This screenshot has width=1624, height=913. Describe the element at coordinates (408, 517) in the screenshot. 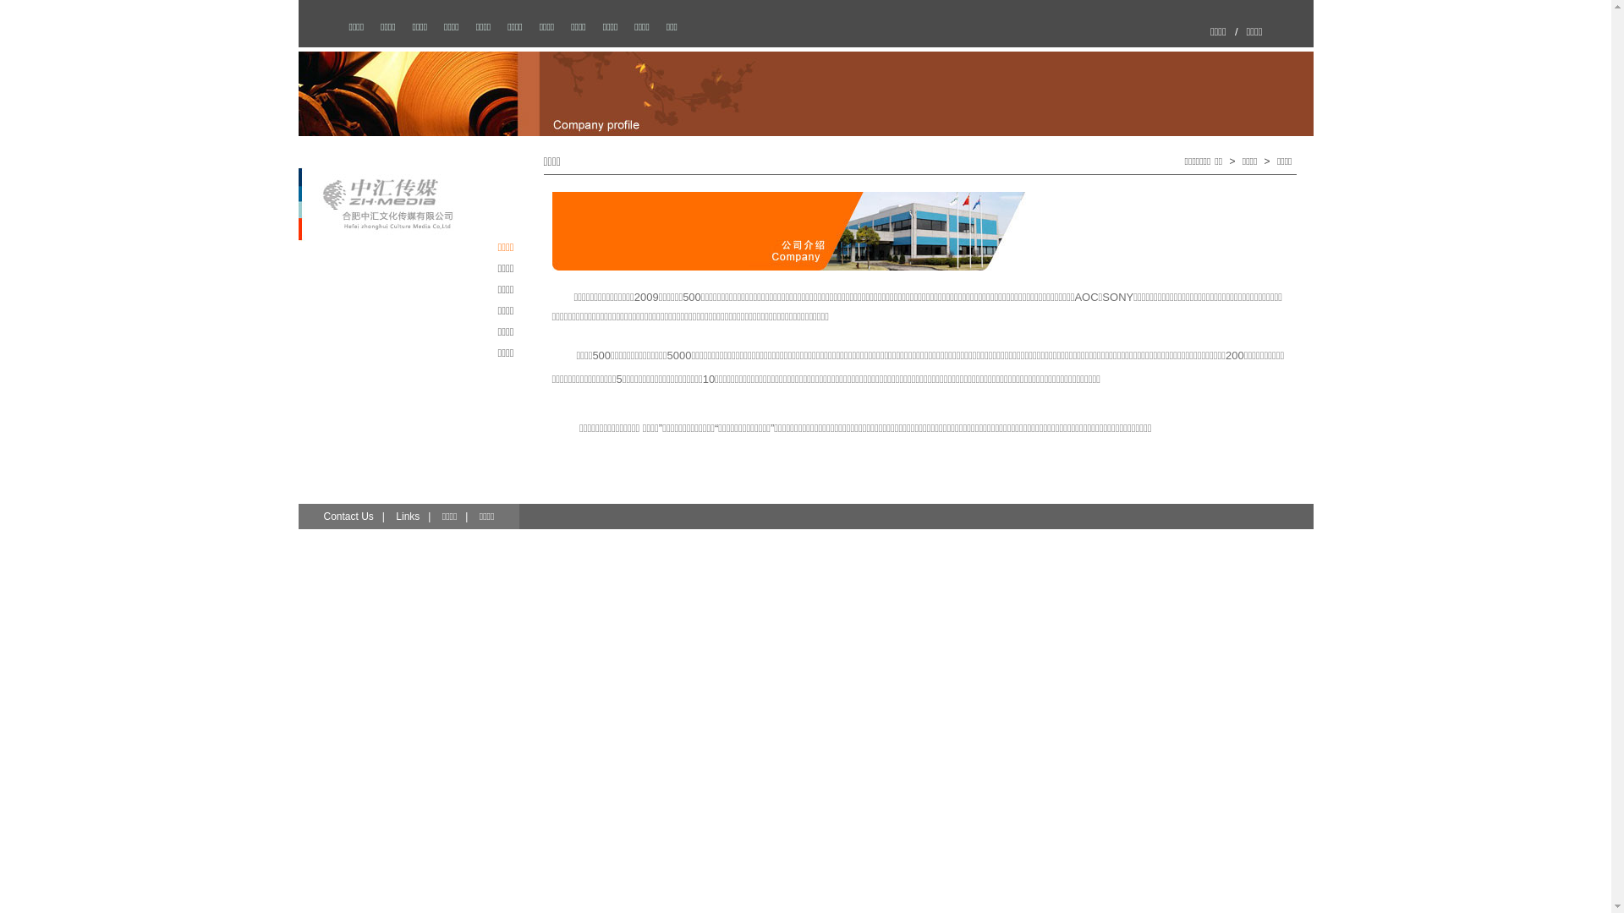

I see `Links` at that location.